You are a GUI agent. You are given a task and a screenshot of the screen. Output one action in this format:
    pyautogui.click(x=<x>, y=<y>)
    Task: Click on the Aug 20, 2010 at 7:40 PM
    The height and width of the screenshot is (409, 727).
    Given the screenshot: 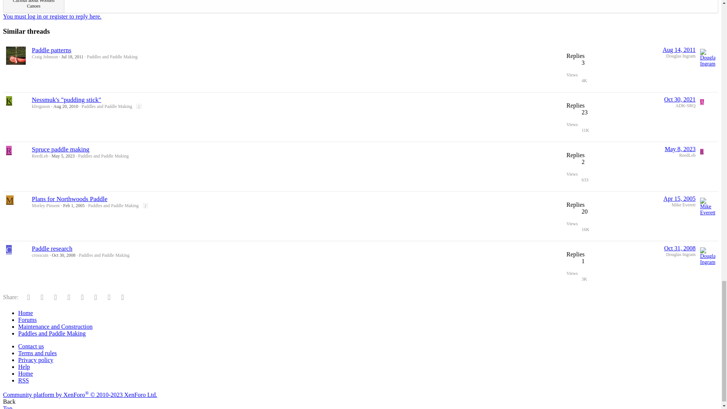 What is the action you would take?
    pyautogui.click(x=66, y=106)
    